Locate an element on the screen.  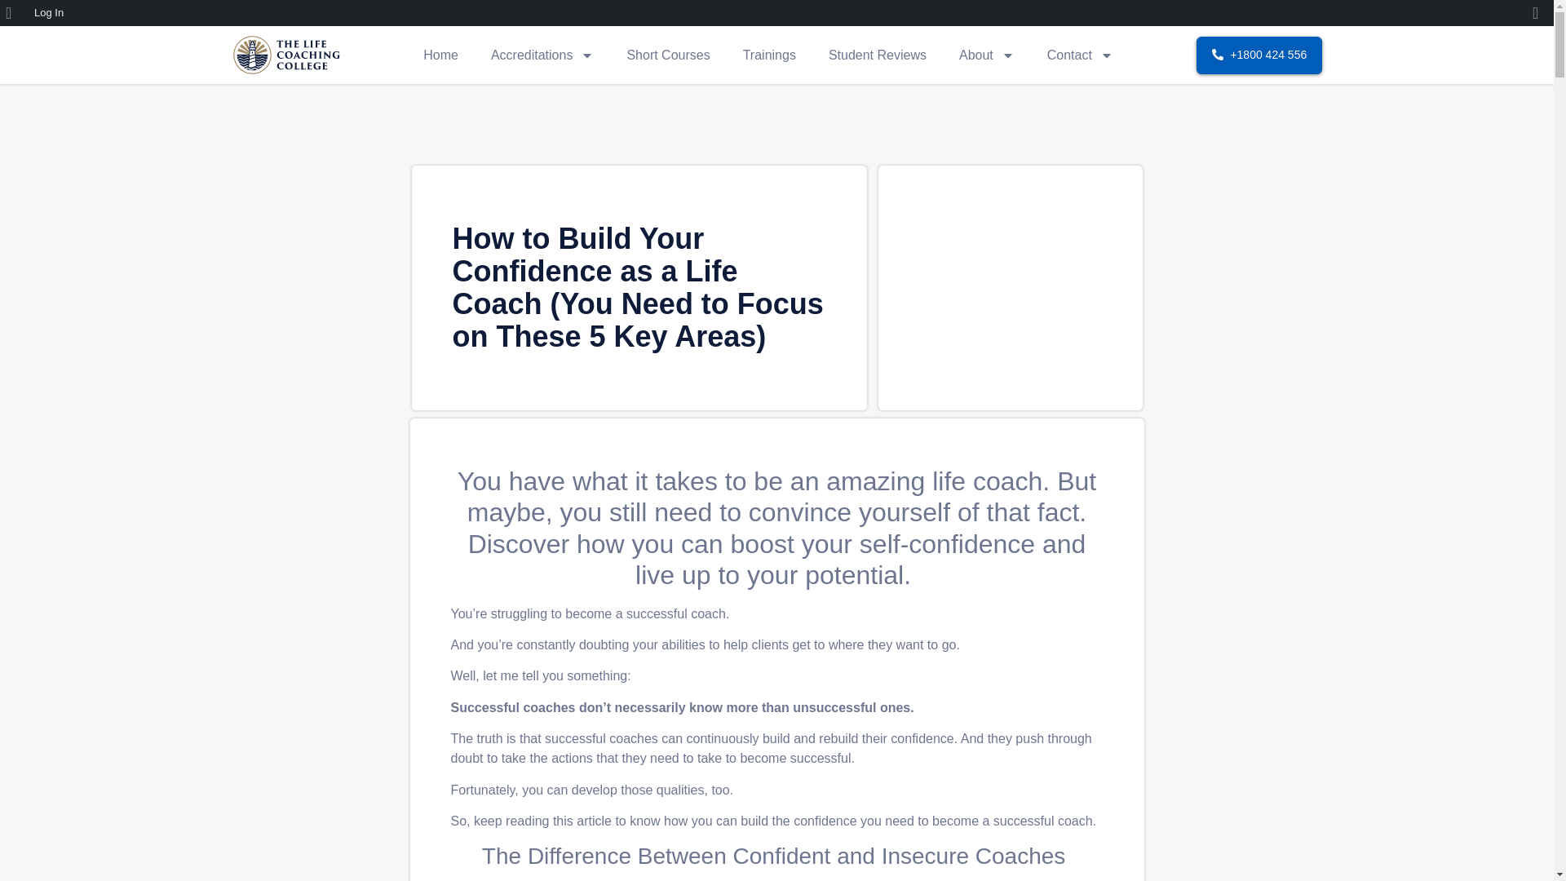
Accreditations is located at coordinates (542, 54).